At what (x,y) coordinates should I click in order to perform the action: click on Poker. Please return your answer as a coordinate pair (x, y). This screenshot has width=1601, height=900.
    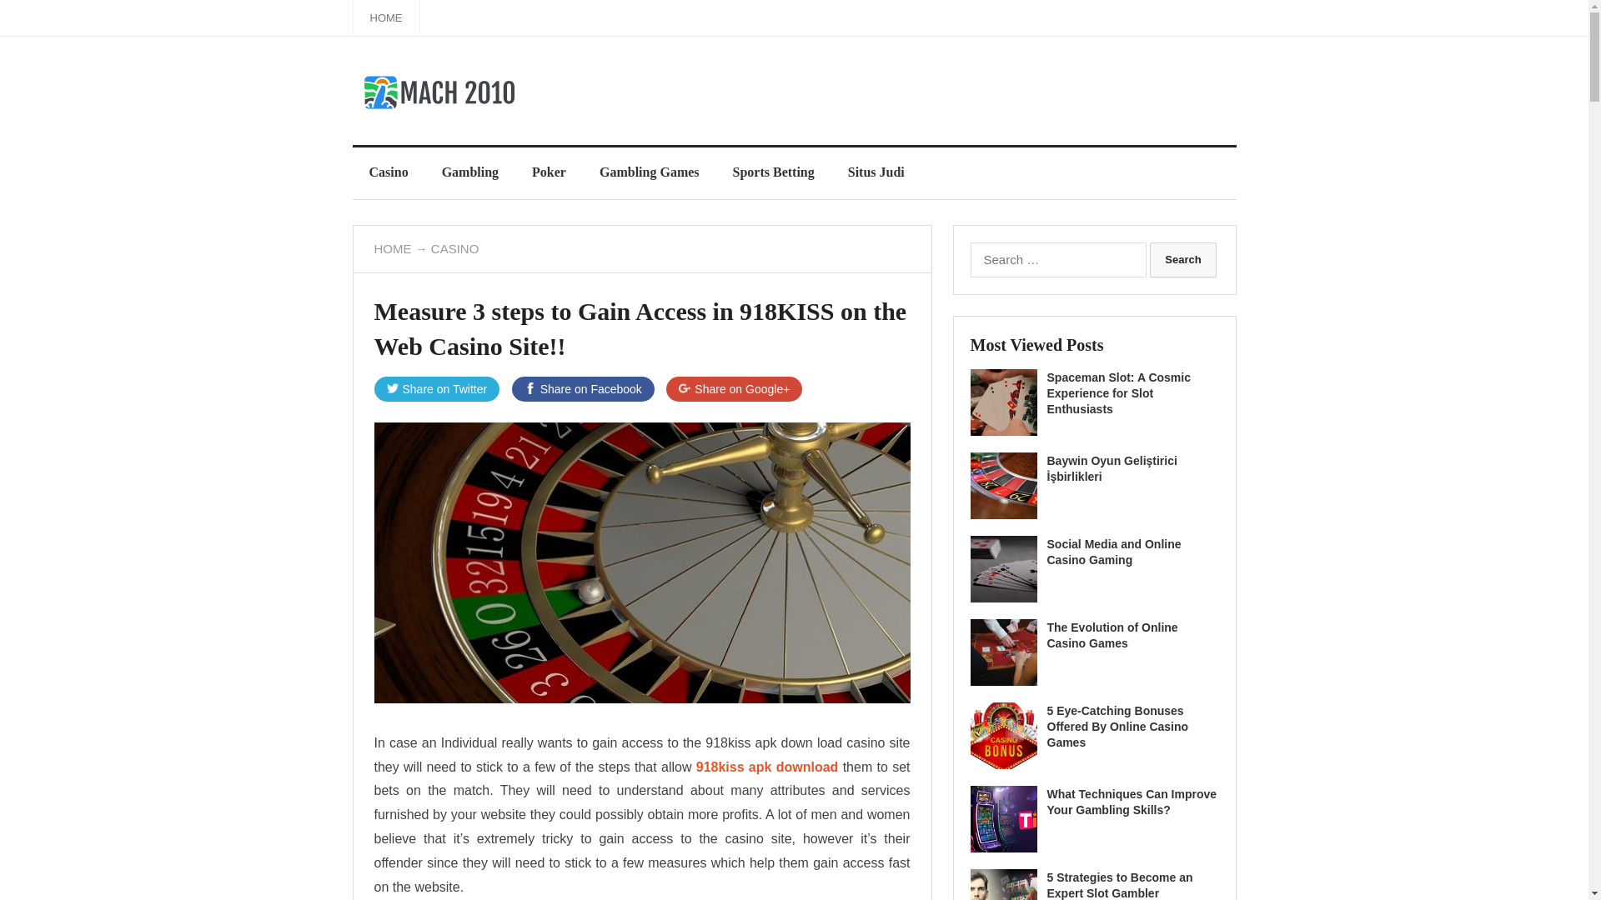
    Looking at the image, I should click on (549, 172).